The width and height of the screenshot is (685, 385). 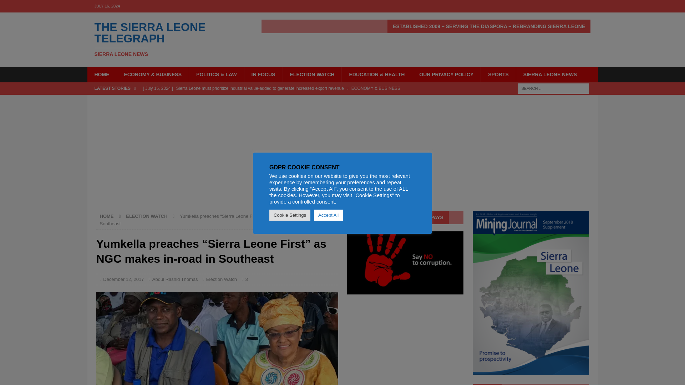 I want to click on ELECTION WATCH, so click(x=312, y=74).